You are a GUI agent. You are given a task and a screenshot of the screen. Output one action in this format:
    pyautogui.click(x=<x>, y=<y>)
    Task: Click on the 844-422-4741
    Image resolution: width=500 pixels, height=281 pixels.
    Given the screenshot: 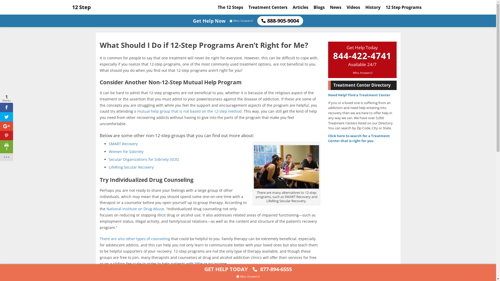 What is the action you would take?
    pyautogui.click(x=362, y=56)
    